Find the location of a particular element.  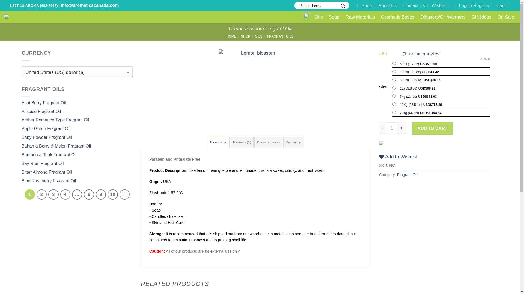

HOME is located at coordinates (231, 36).